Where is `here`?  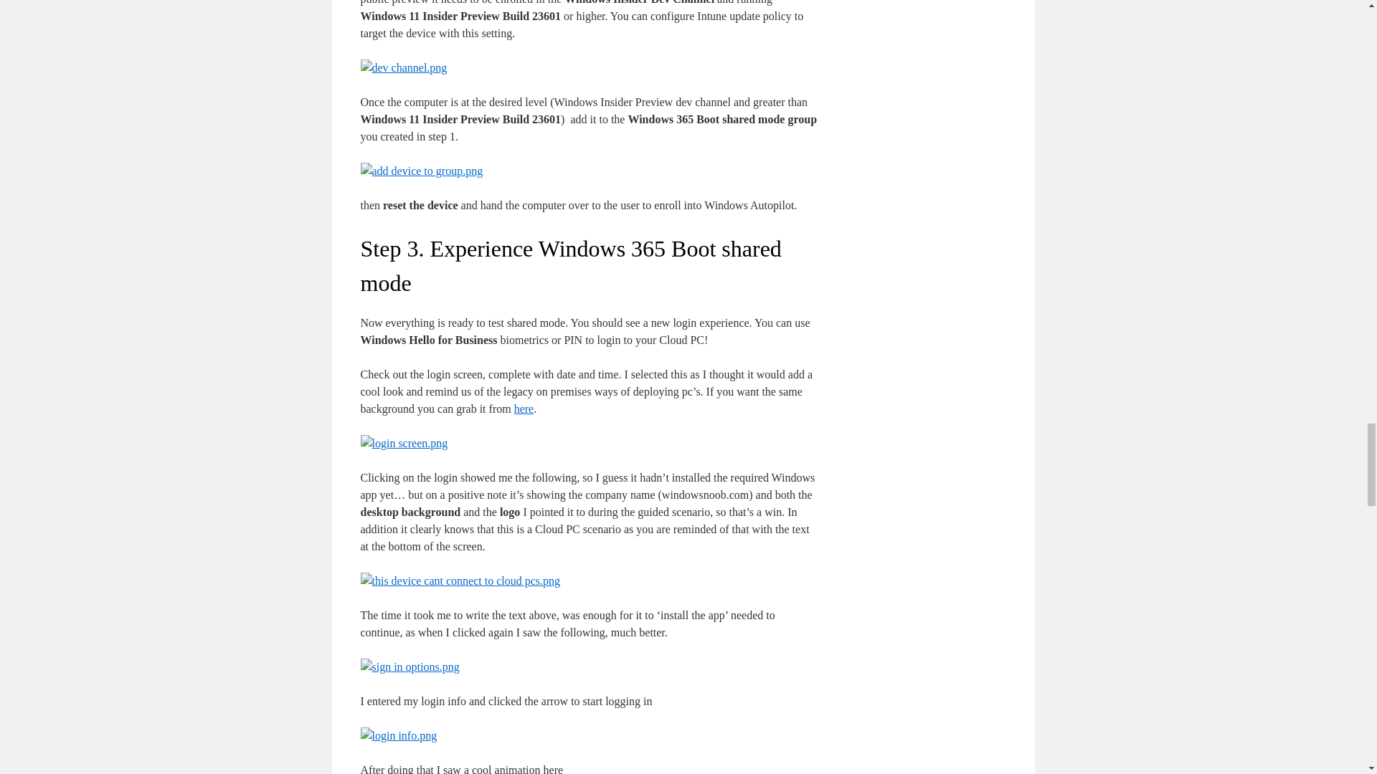
here is located at coordinates (524, 408).